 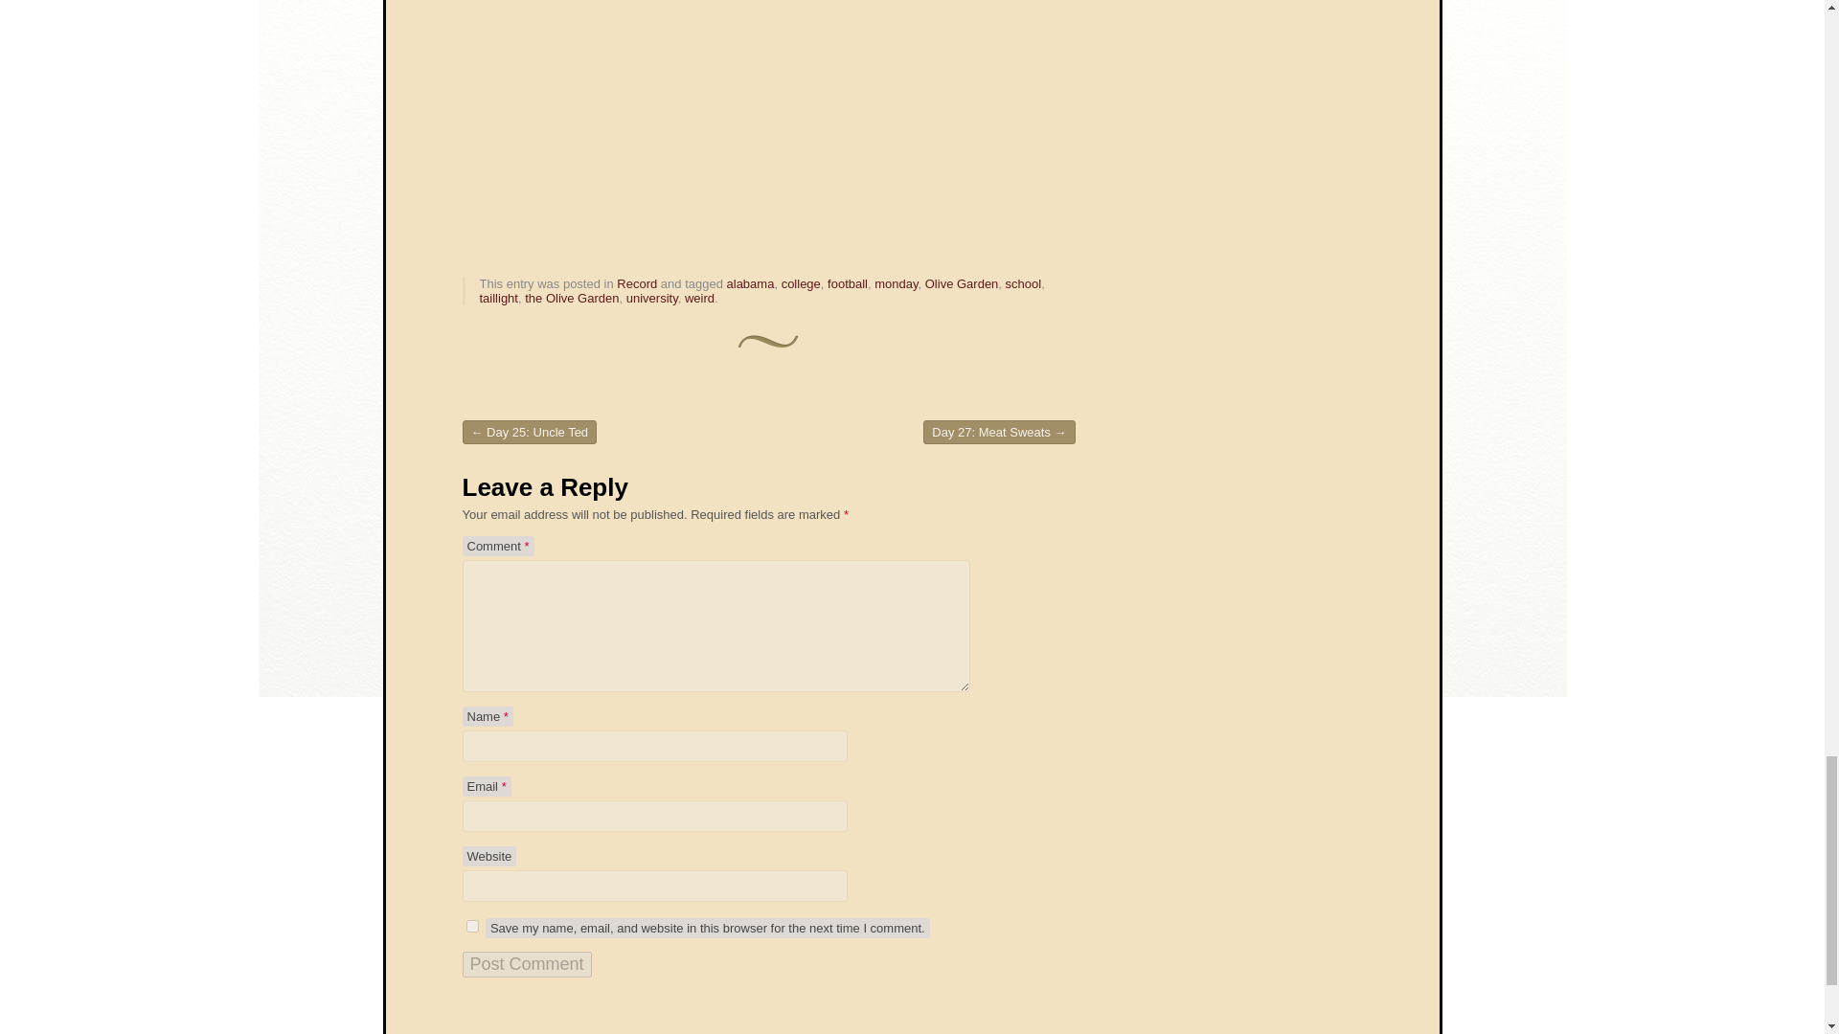 What do you see at coordinates (652, 297) in the screenshot?
I see `university` at bounding box center [652, 297].